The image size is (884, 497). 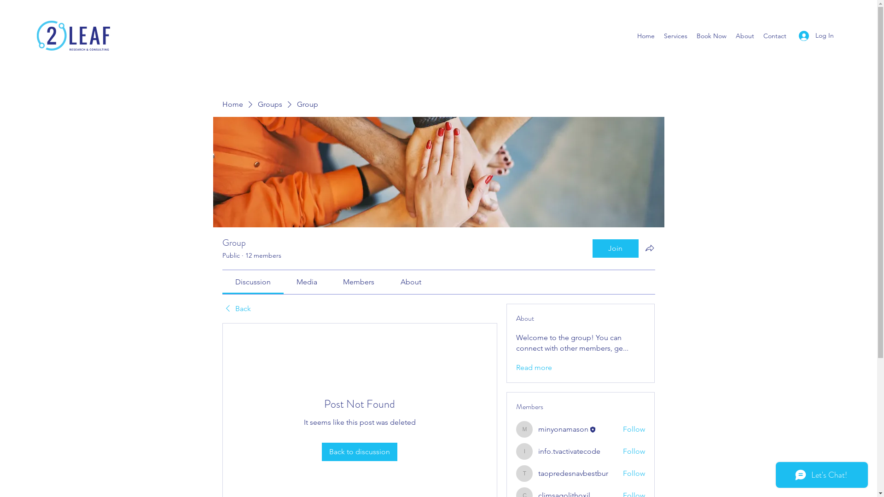 I want to click on Book Now, so click(x=712, y=36).